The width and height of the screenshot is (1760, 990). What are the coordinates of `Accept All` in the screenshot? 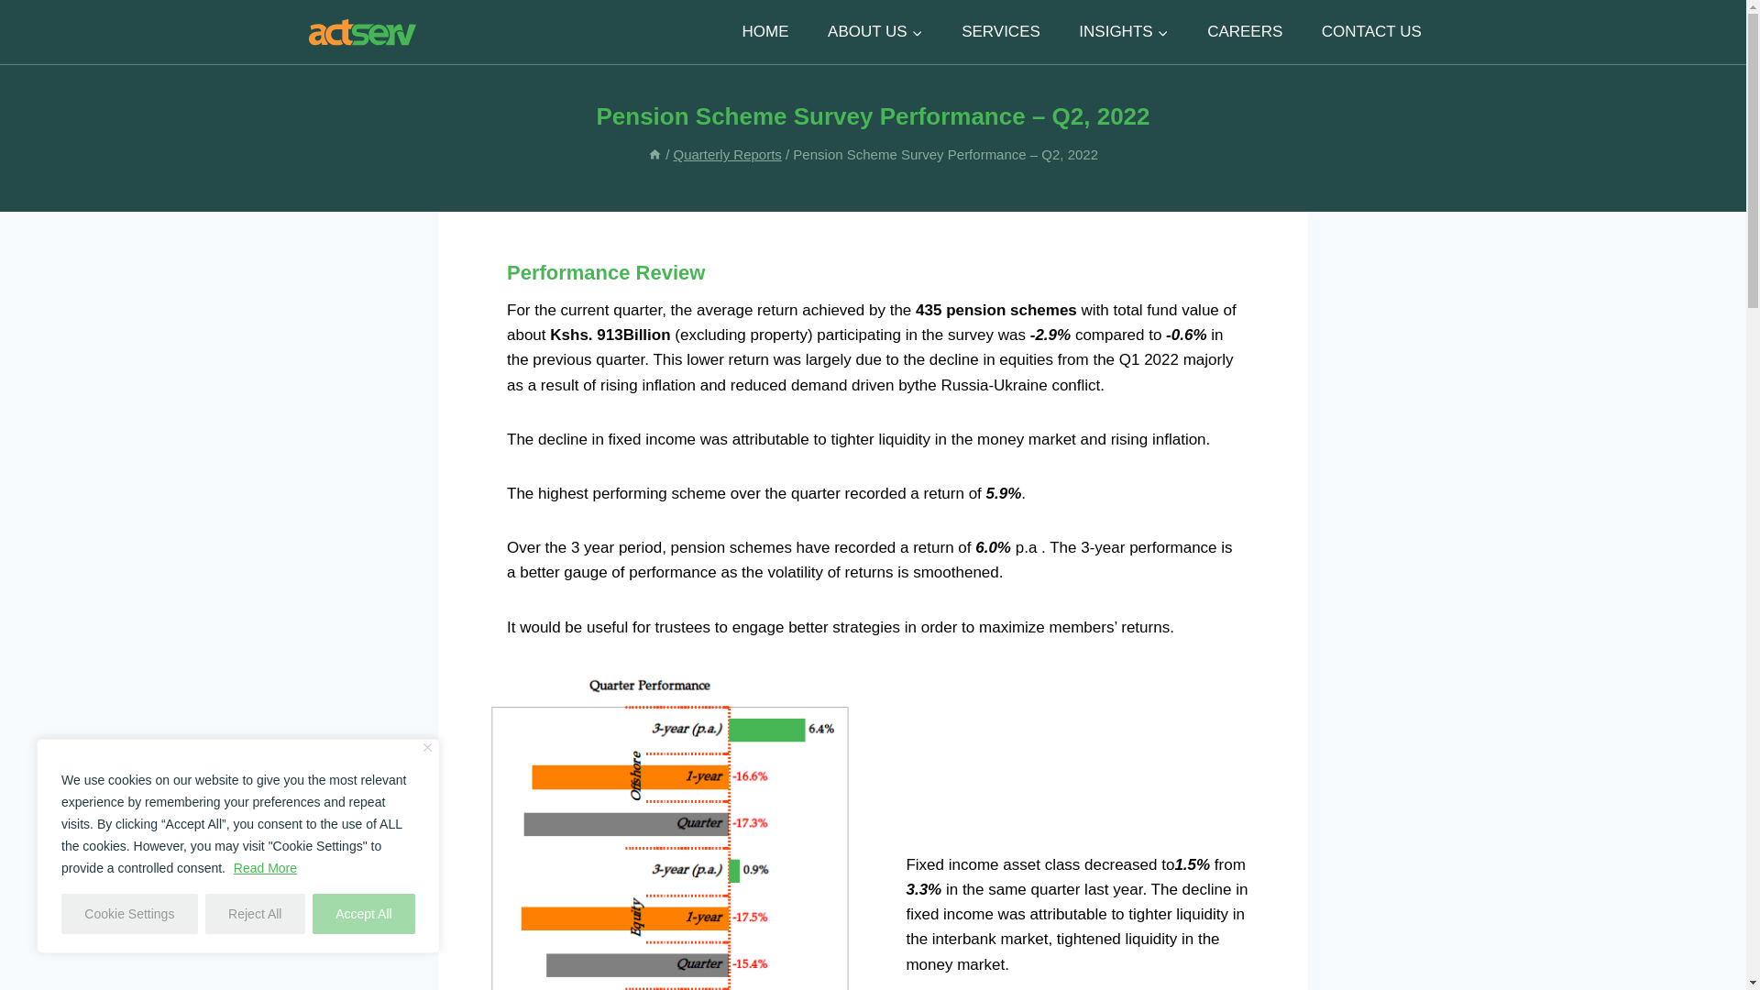 It's located at (364, 914).